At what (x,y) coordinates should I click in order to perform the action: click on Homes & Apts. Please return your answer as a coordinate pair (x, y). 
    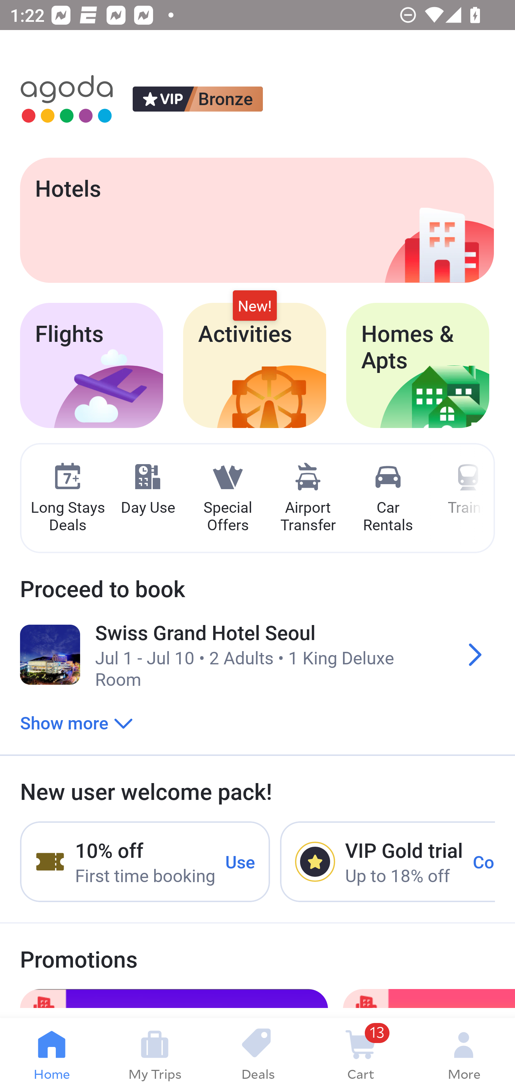
    Looking at the image, I should click on (418, 365).